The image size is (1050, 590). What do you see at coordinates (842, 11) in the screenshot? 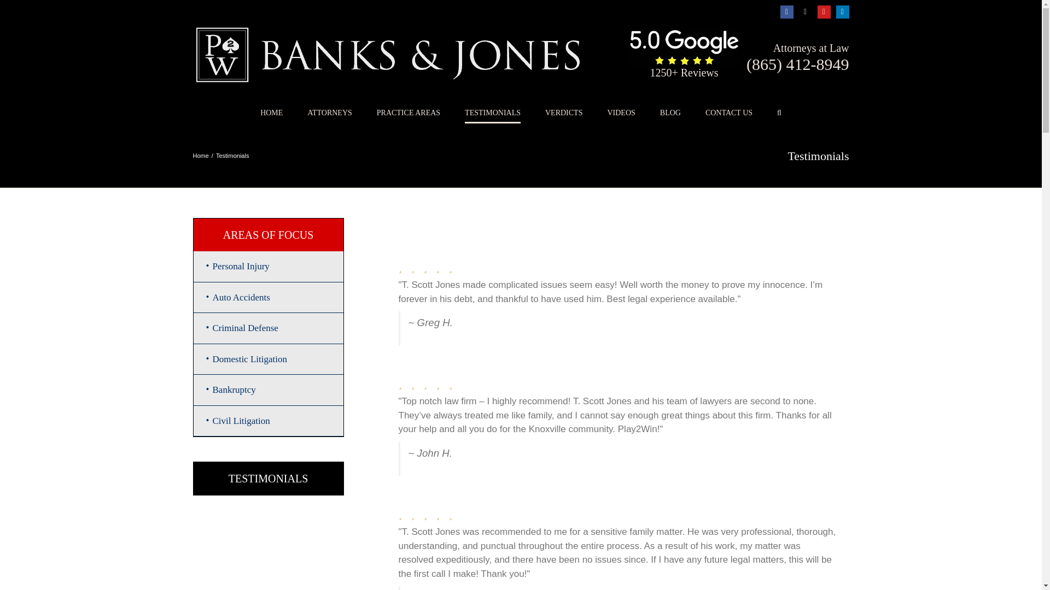
I see `LinkedIn` at bounding box center [842, 11].